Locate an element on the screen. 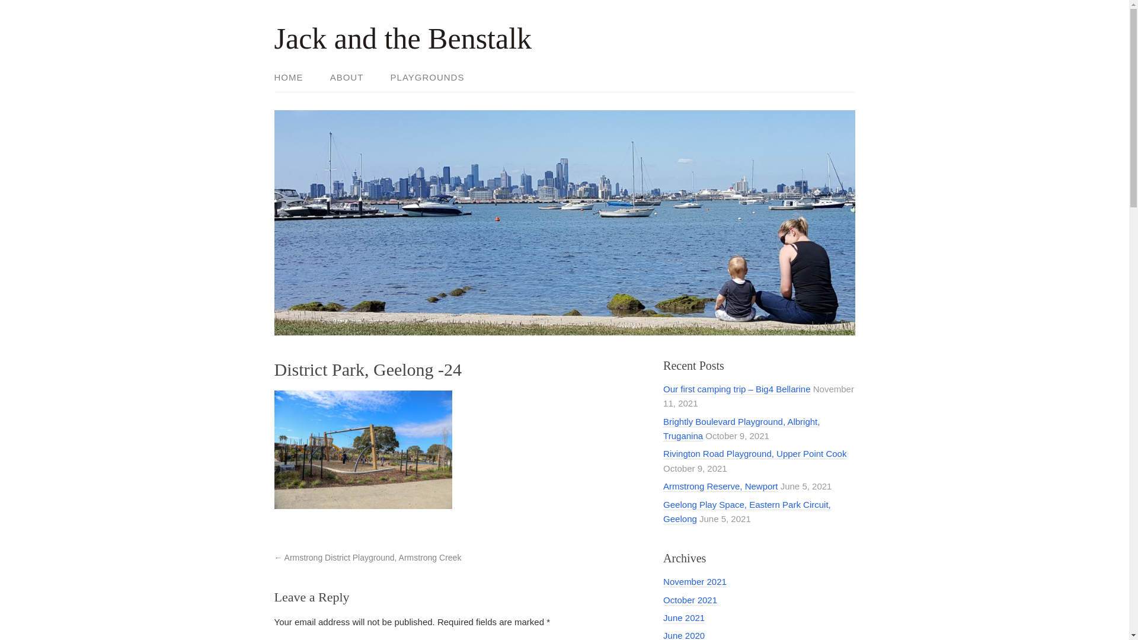 Image resolution: width=1138 pixels, height=640 pixels. November 2021 is located at coordinates (695, 582).